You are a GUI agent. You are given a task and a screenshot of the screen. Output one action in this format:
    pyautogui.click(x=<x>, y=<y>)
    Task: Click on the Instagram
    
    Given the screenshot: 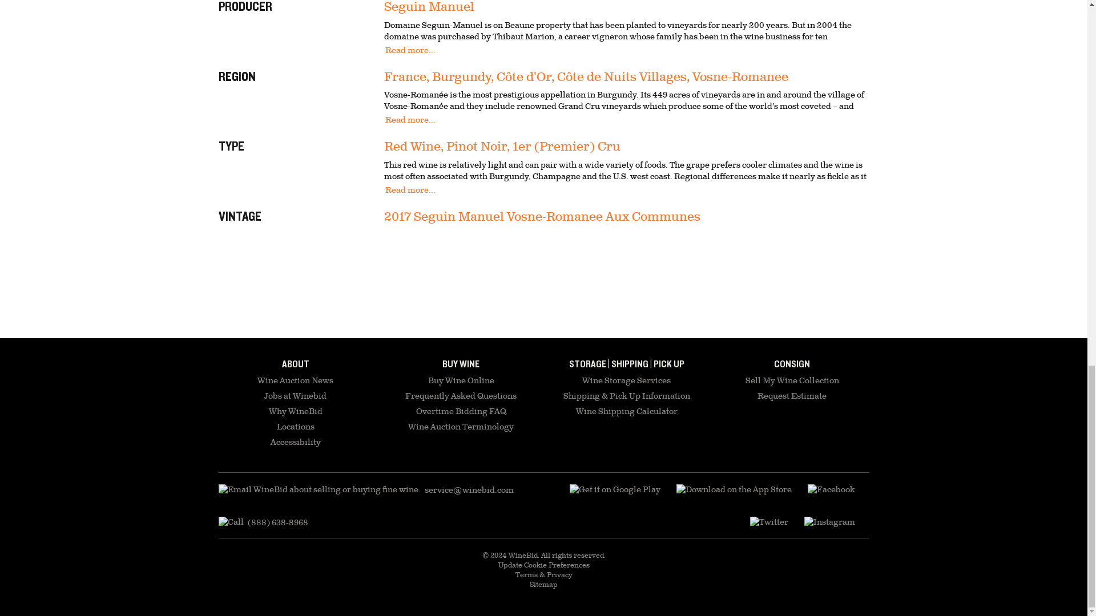 What is the action you would take?
    pyautogui.click(x=829, y=522)
    